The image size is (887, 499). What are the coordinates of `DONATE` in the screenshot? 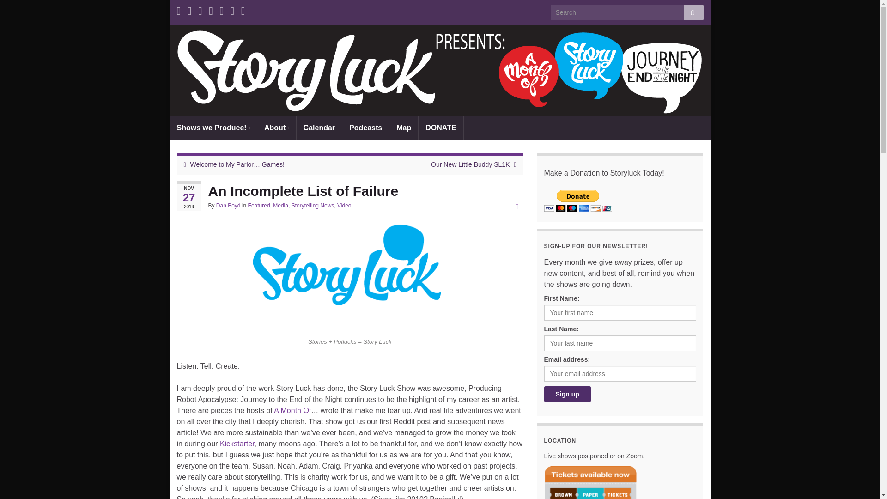 It's located at (441, 128).